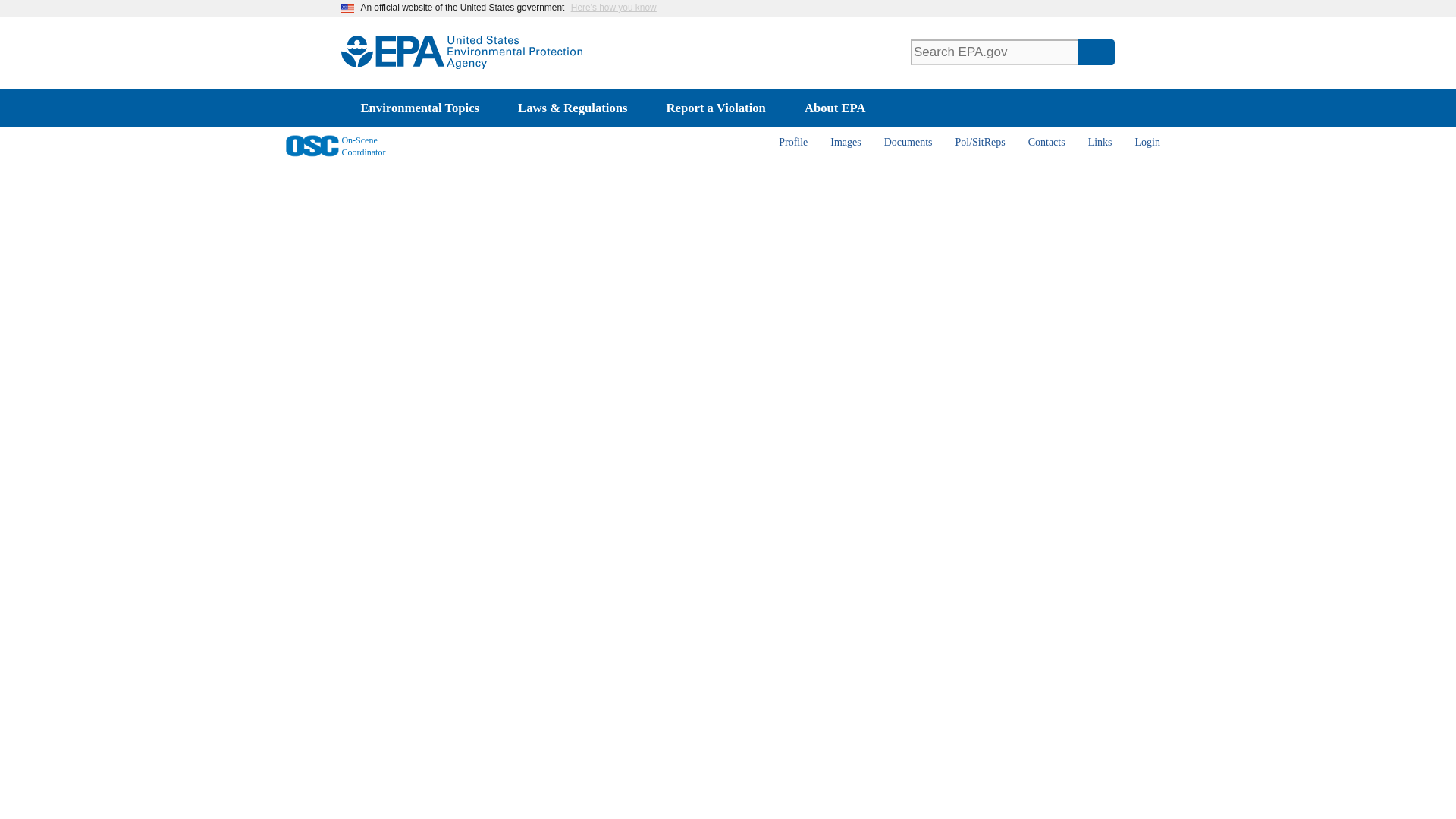 The width and height of the screenshot is (1456, 819). What do you see at coordinates (481, 52) in the screenshot?
I see `Home` at bounding box center [481, 52].